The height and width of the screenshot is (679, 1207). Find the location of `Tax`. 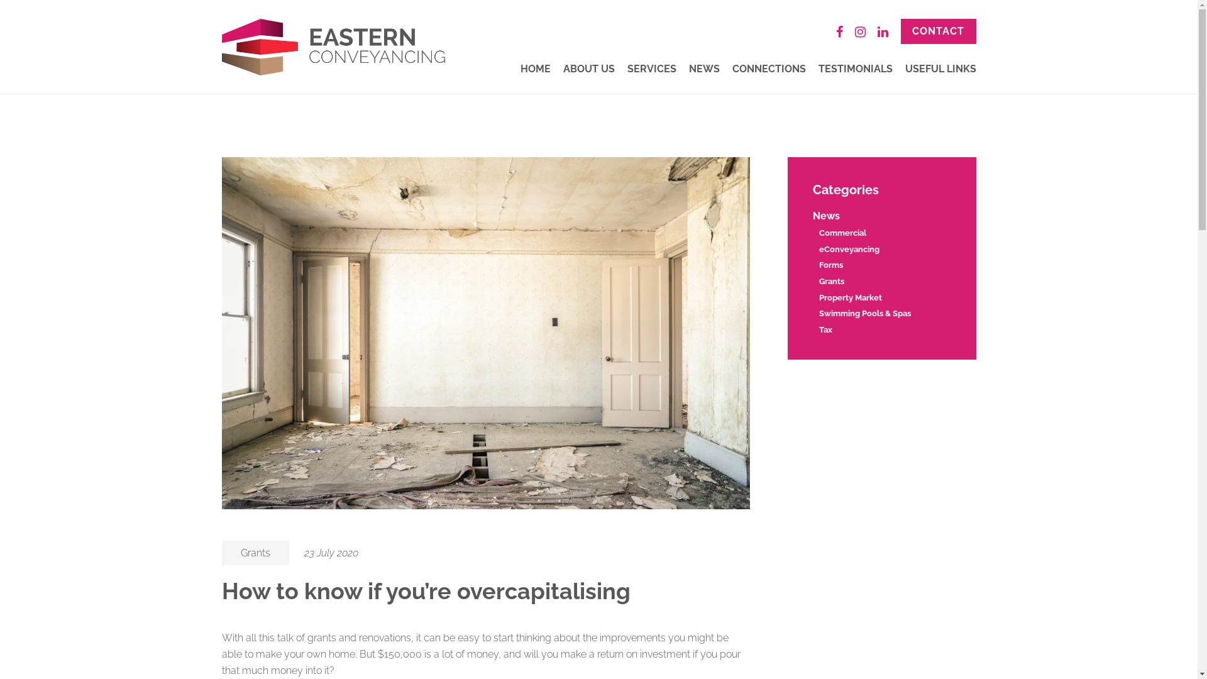

Tax is located at coordinates (825, 329).